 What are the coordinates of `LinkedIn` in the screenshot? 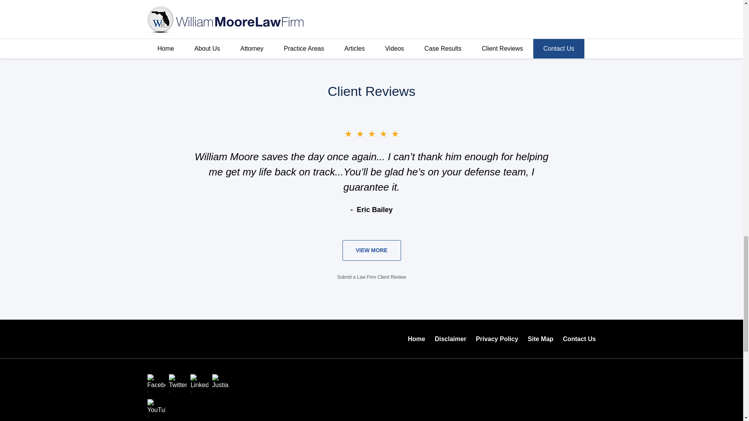 It's located at (199, 383).